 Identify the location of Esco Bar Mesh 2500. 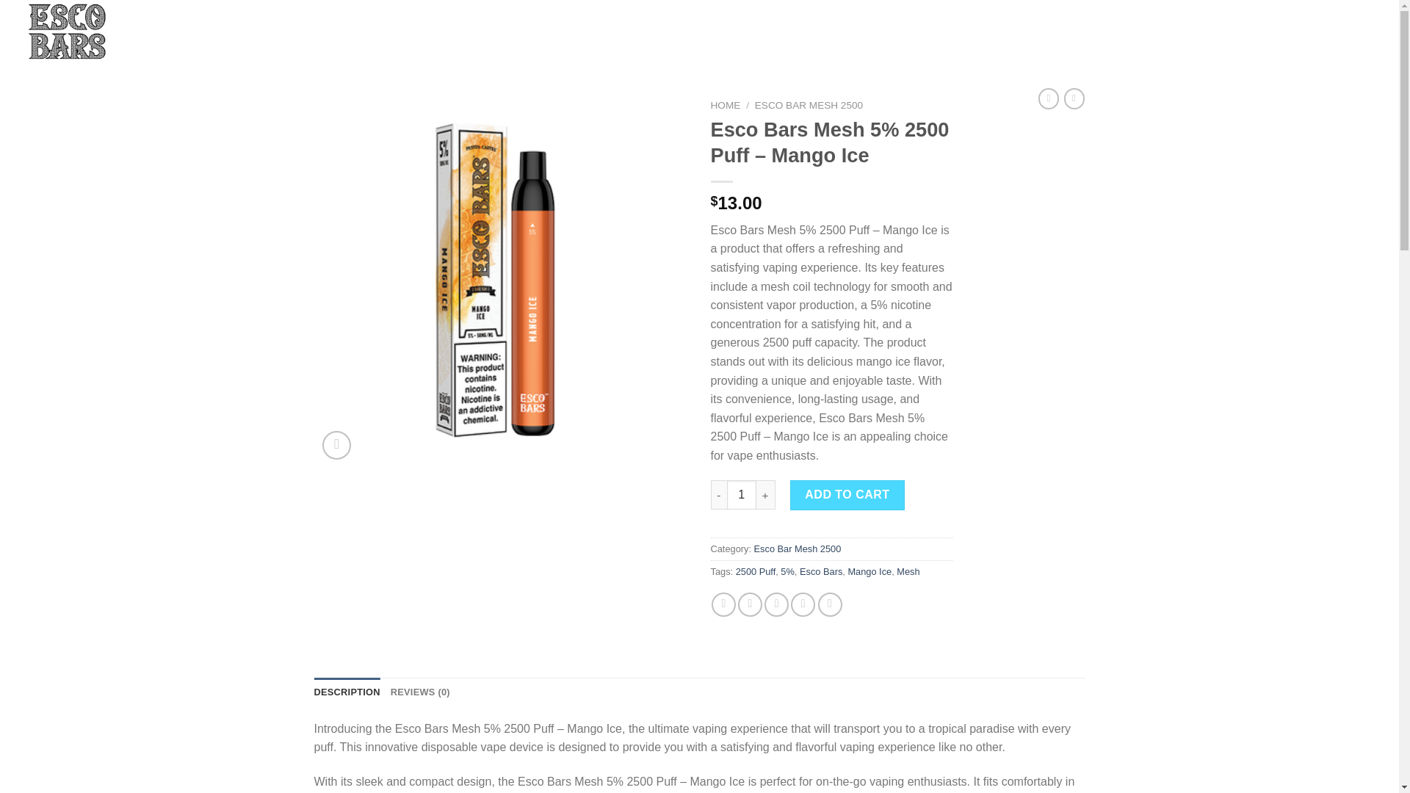
(798, 548).